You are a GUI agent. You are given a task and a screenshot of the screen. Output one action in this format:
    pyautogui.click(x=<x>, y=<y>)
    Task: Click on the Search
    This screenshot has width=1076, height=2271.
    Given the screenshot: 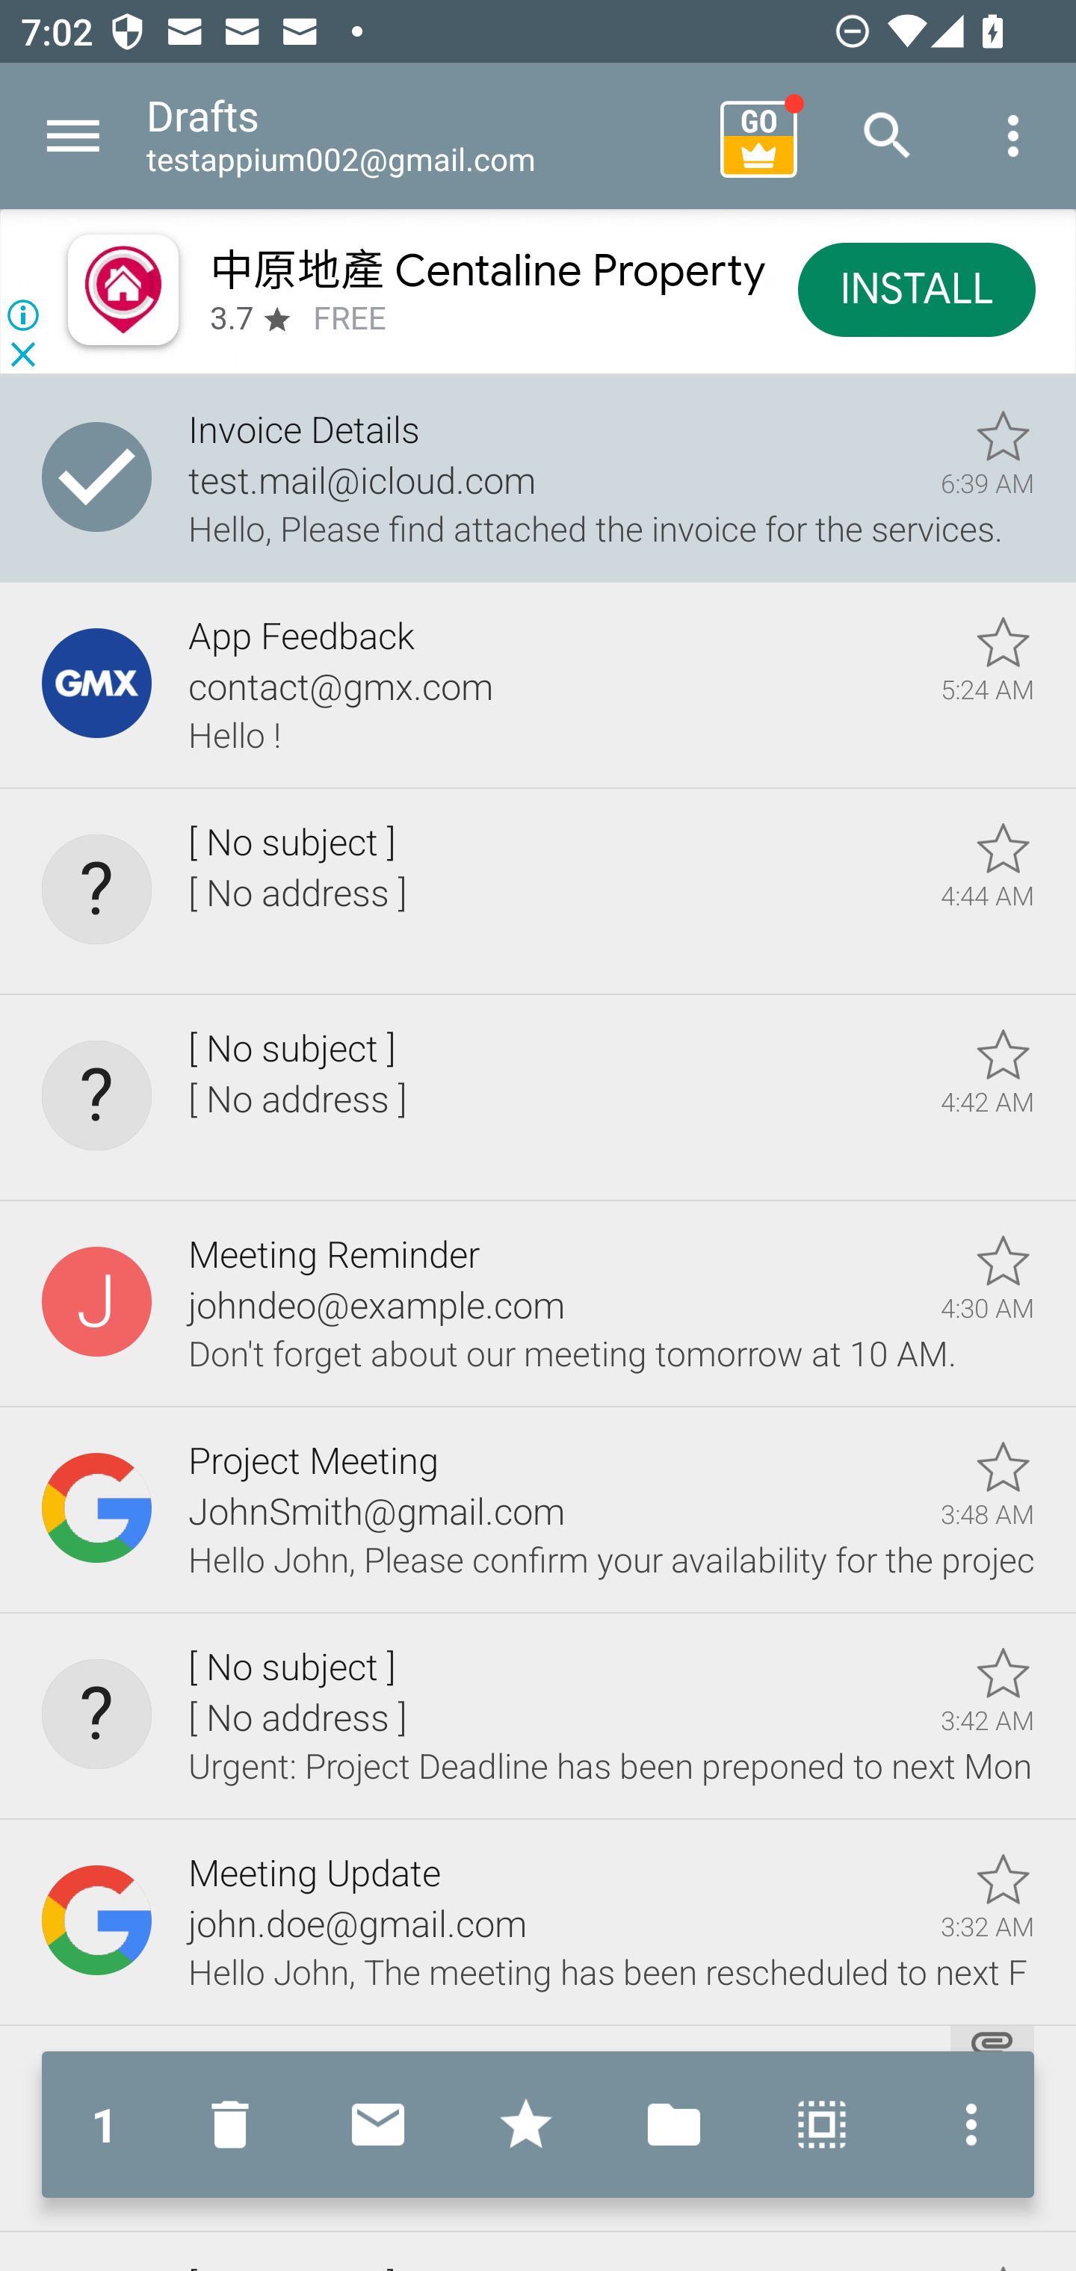 What is the action you would take?
    pyautogui.click(x=888, y=136)
    